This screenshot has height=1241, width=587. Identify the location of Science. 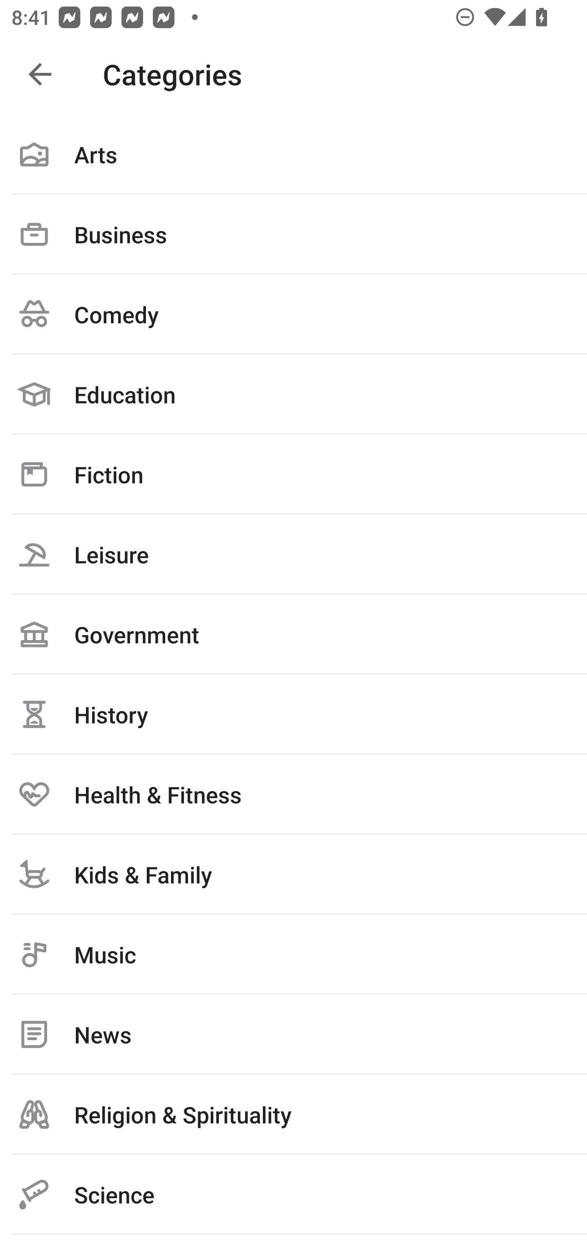
(293, 1194).